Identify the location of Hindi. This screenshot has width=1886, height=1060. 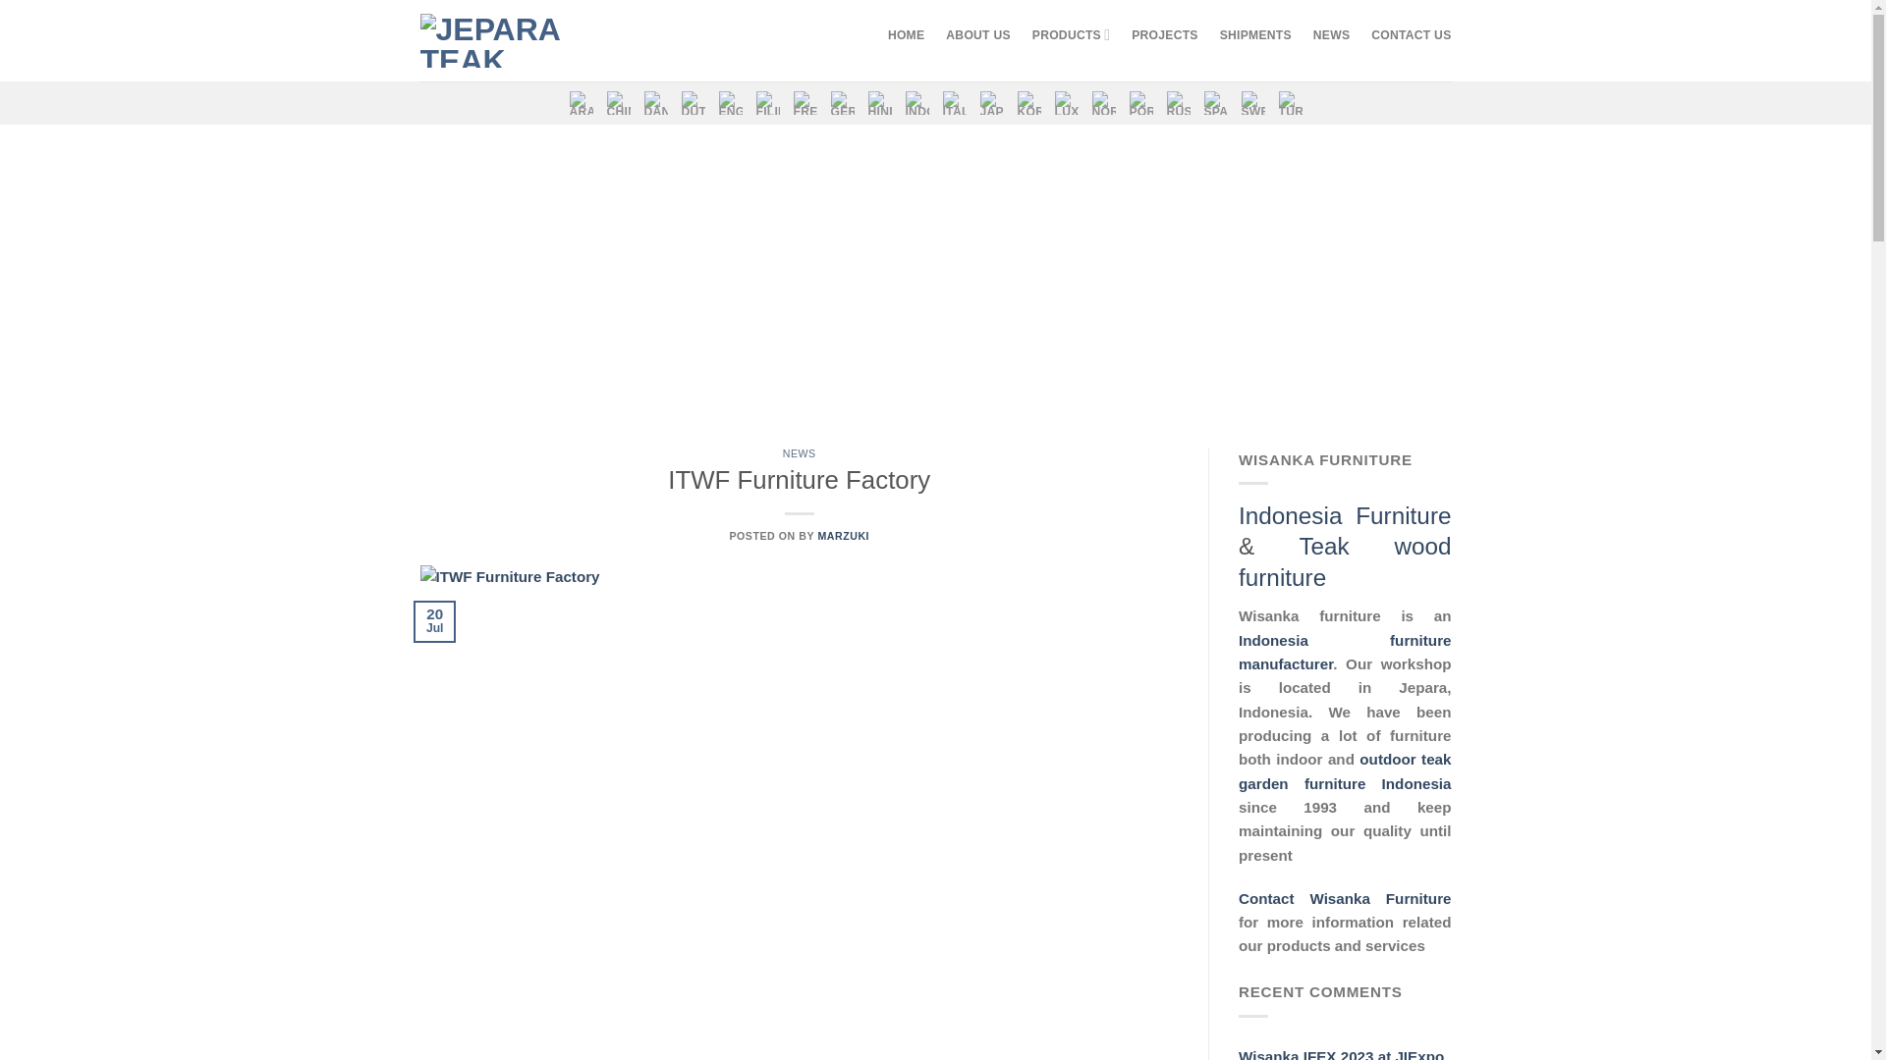
(880, 103).